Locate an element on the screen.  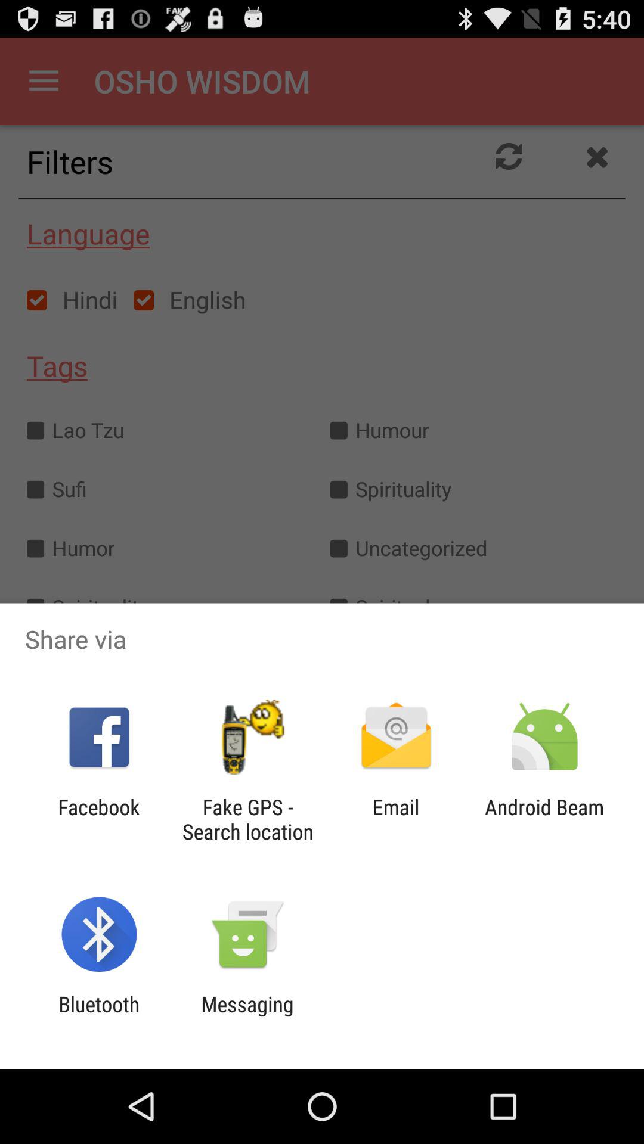
turn off item next to the email item is located at coordinates (247, 819).